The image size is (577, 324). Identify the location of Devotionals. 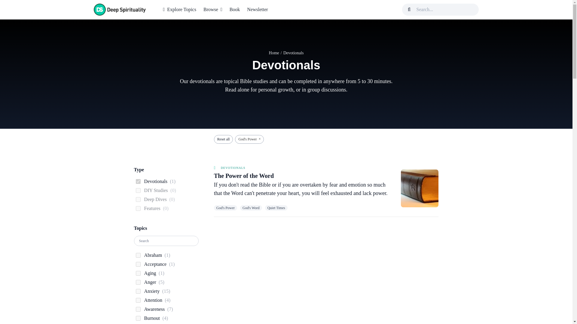
(233, 168).